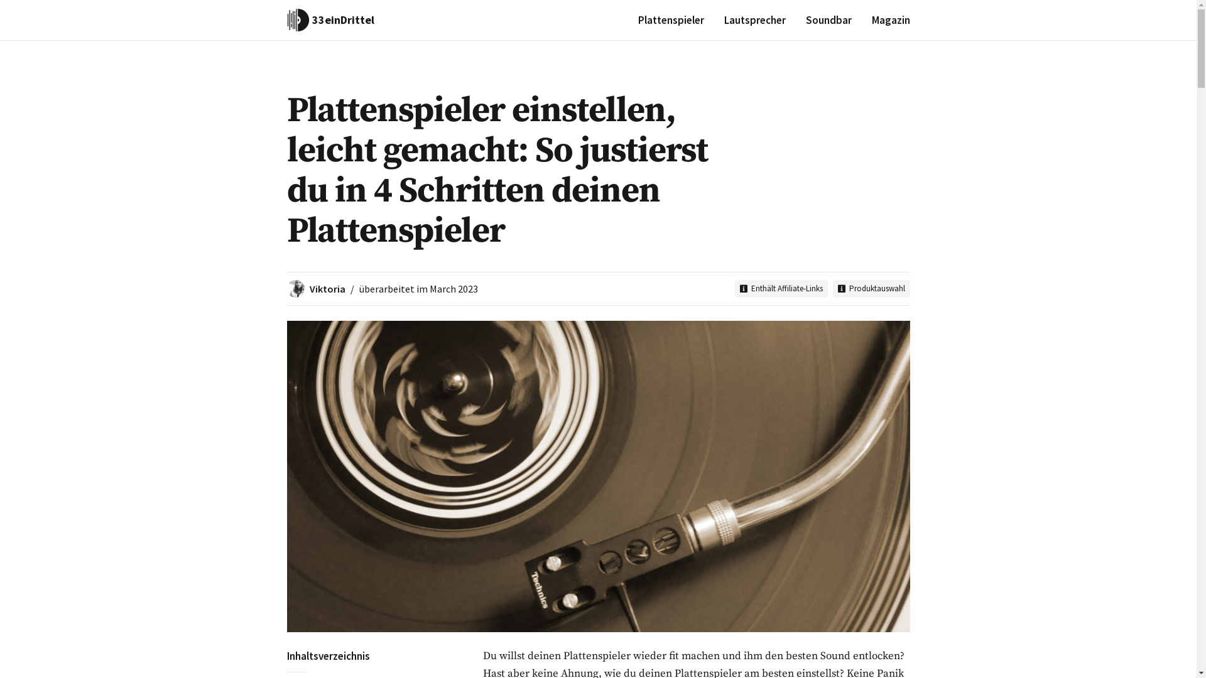 The width and height of the screenshot is (1206, 678). What do you see at coordinates (891, 20) in the screenshot?
I see `Magazin` at bounding box center [891, 20].